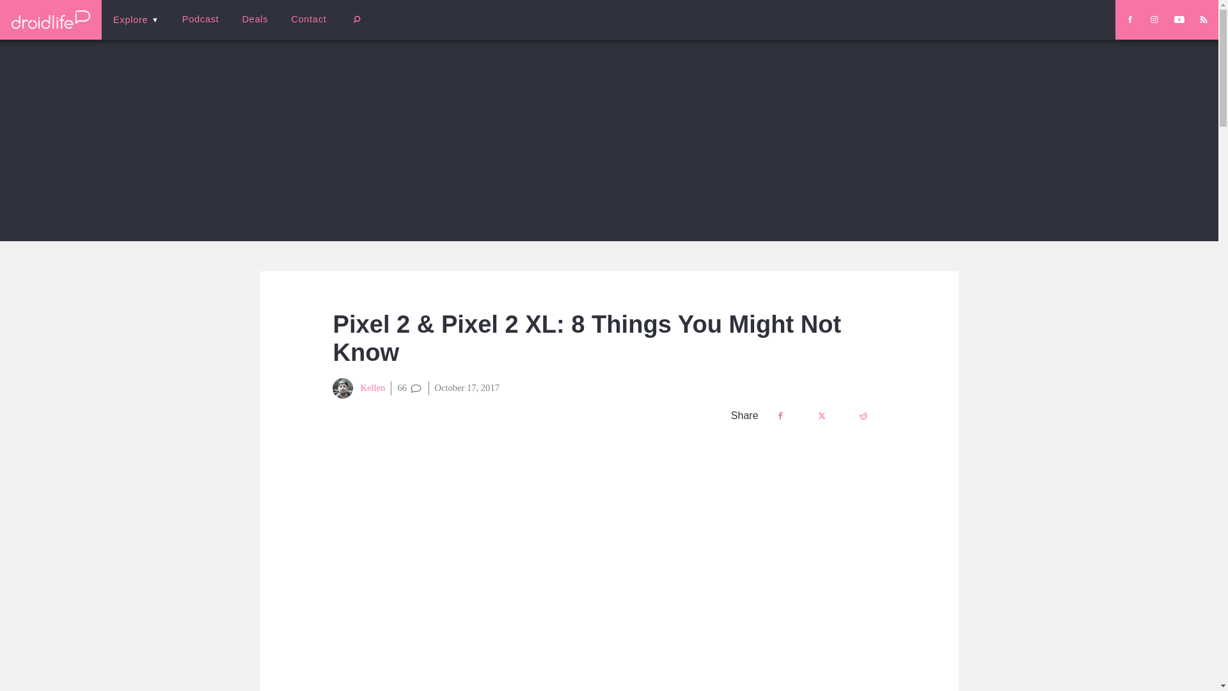 The width and height of the screenshot is (1228, 691). What do you see at coordinates (1130, 19) in the screenshot?
I see `Droid Life on Facebook` at bounding box center [1130, 19].